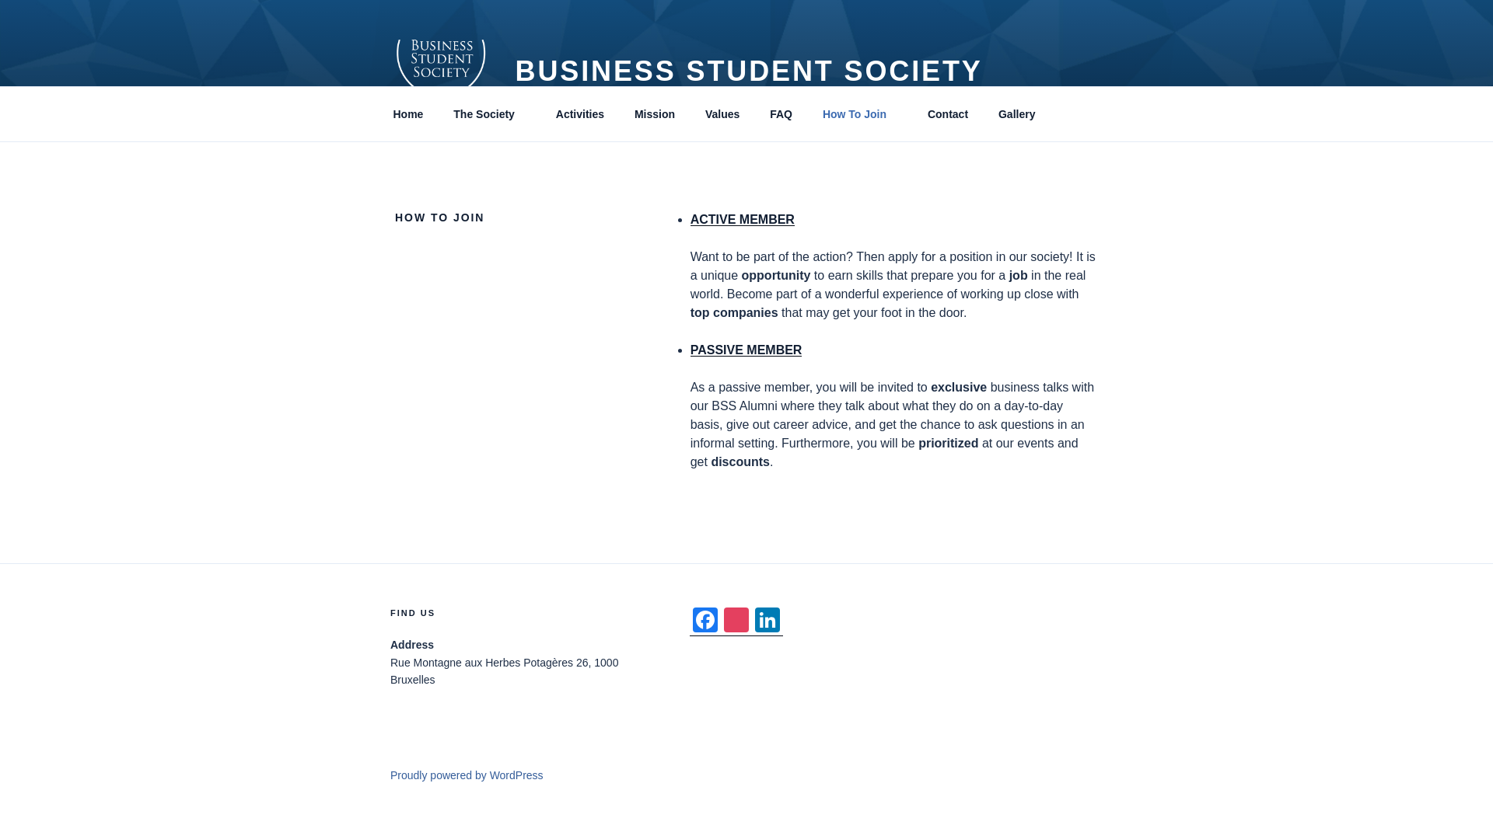 The image size is (1493, 839). I want to click on BUSINESS STUDENT SOCIETY, so click(748, 71).